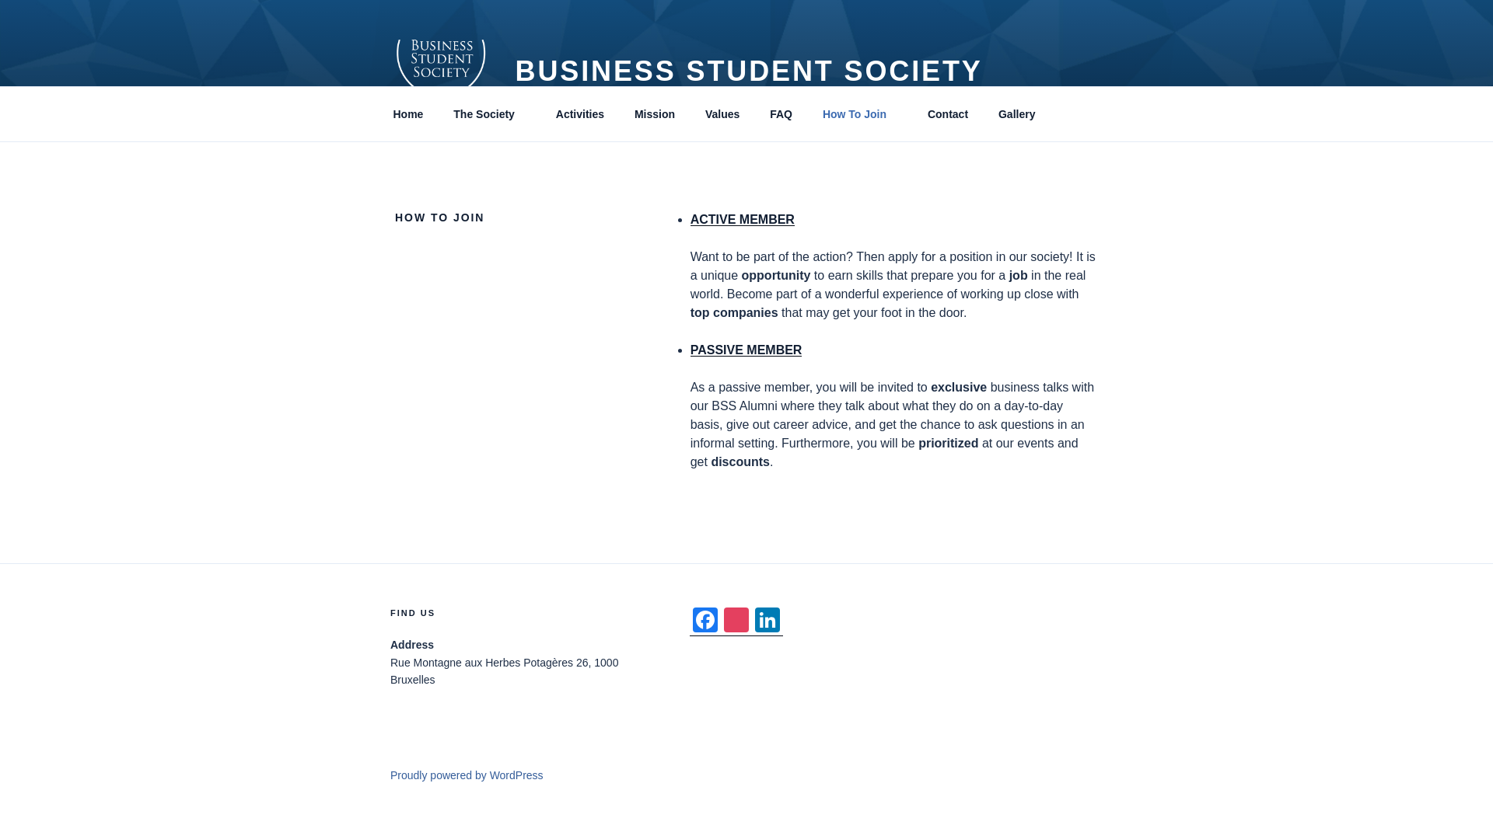 The image size is (1493, 839). I want to click on BUSINESS STUDENT SOCIETY, so click(748, 71).